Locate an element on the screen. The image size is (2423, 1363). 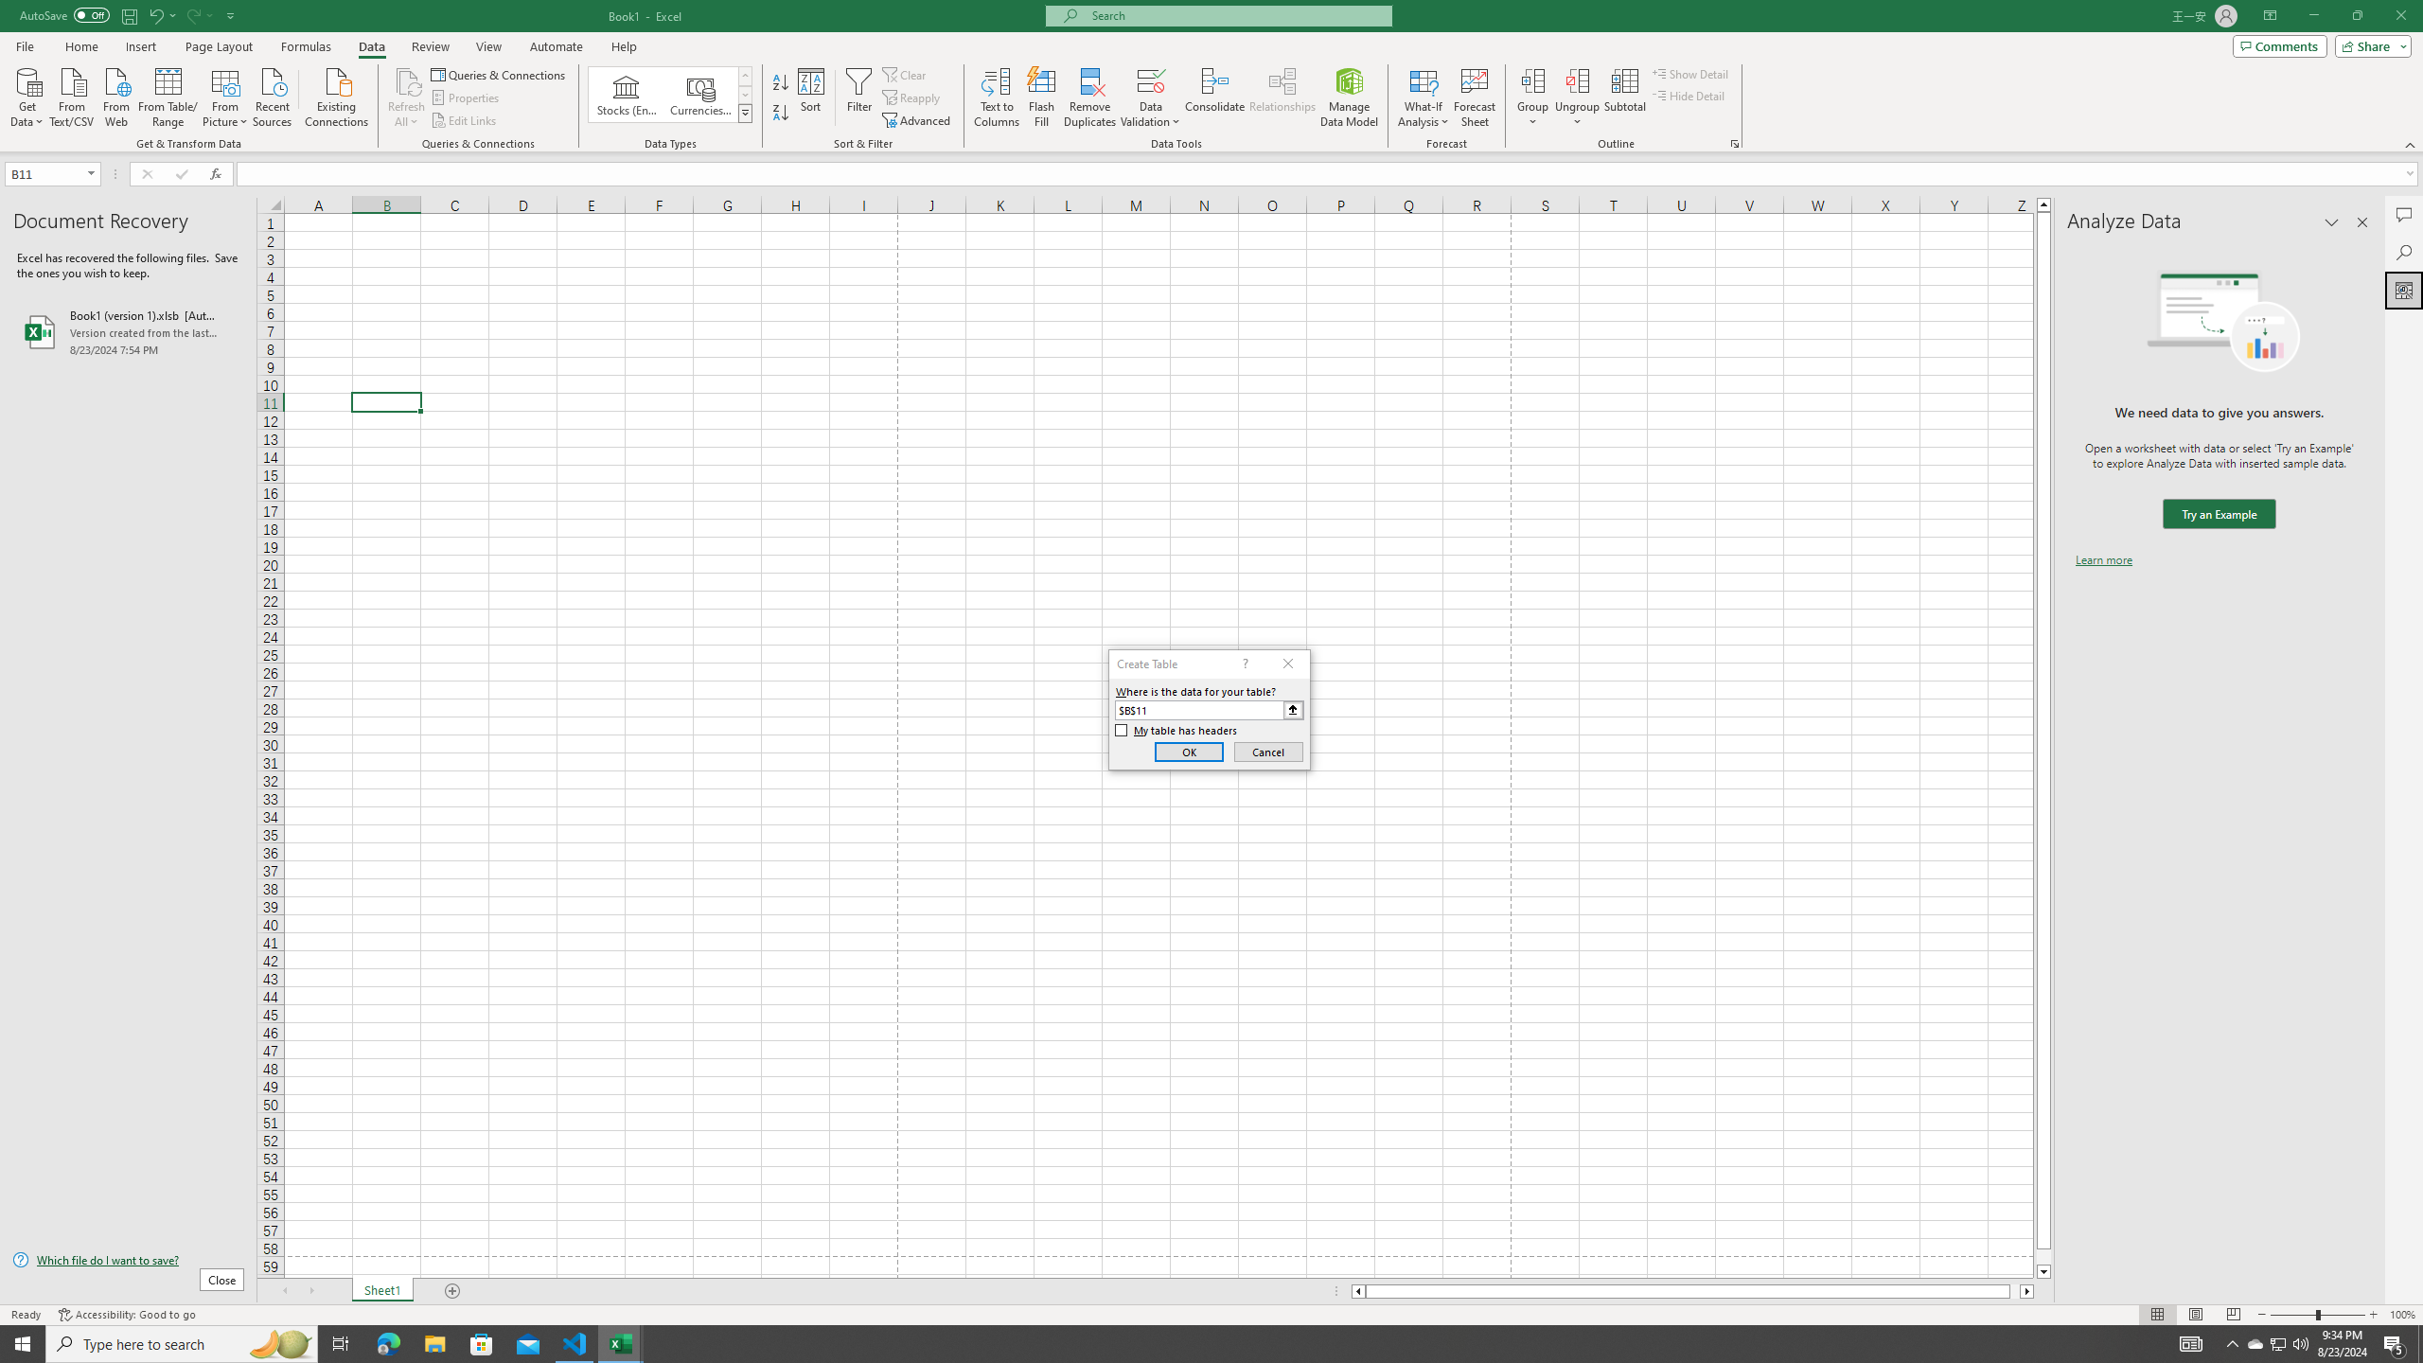
Ungroup... is located at coordinates (1577, 80).